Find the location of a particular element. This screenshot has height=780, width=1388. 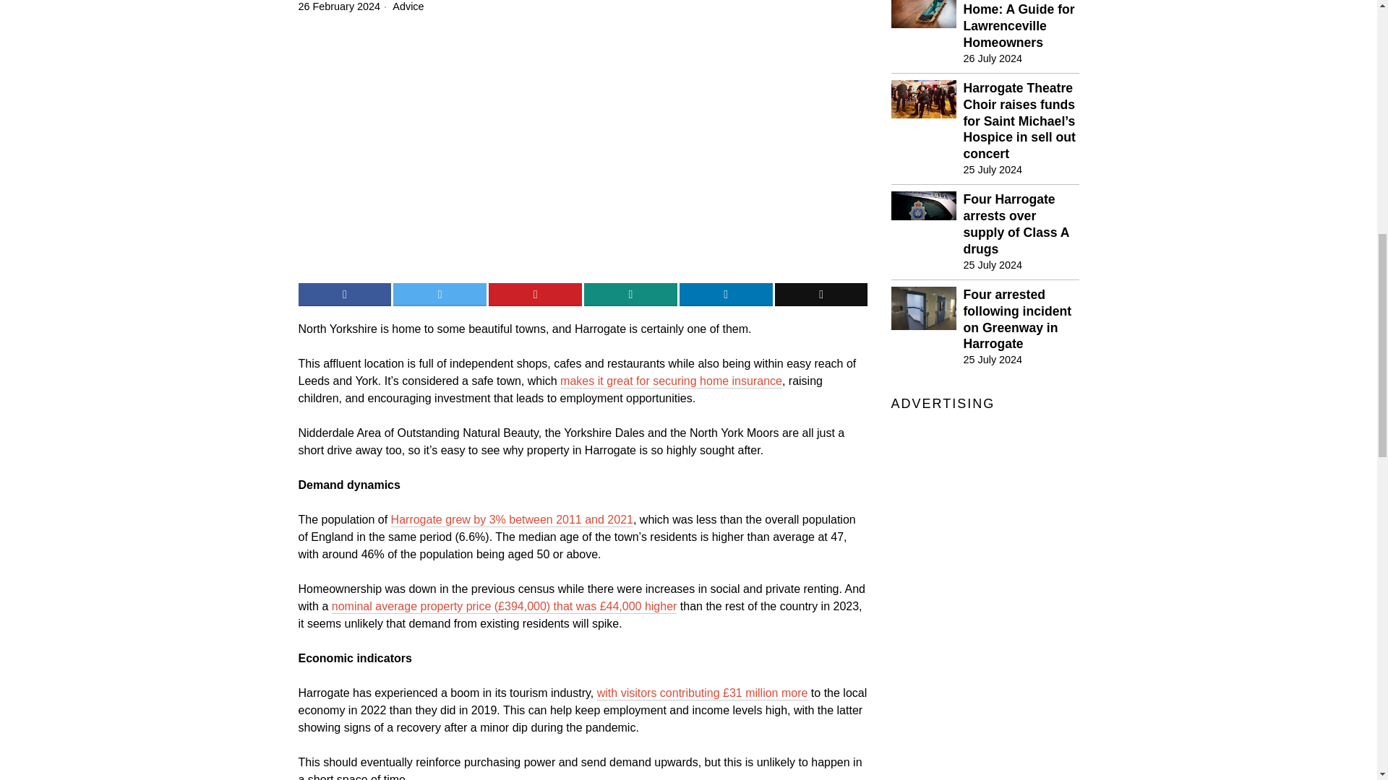

25 Jul, 2024 11:53:09 is located at coordinates (1332, 22).